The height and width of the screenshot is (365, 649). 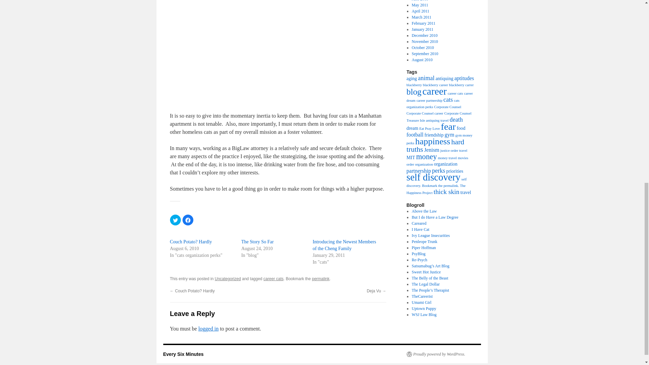 I want to click on career cats, so click(x=273, y=278).